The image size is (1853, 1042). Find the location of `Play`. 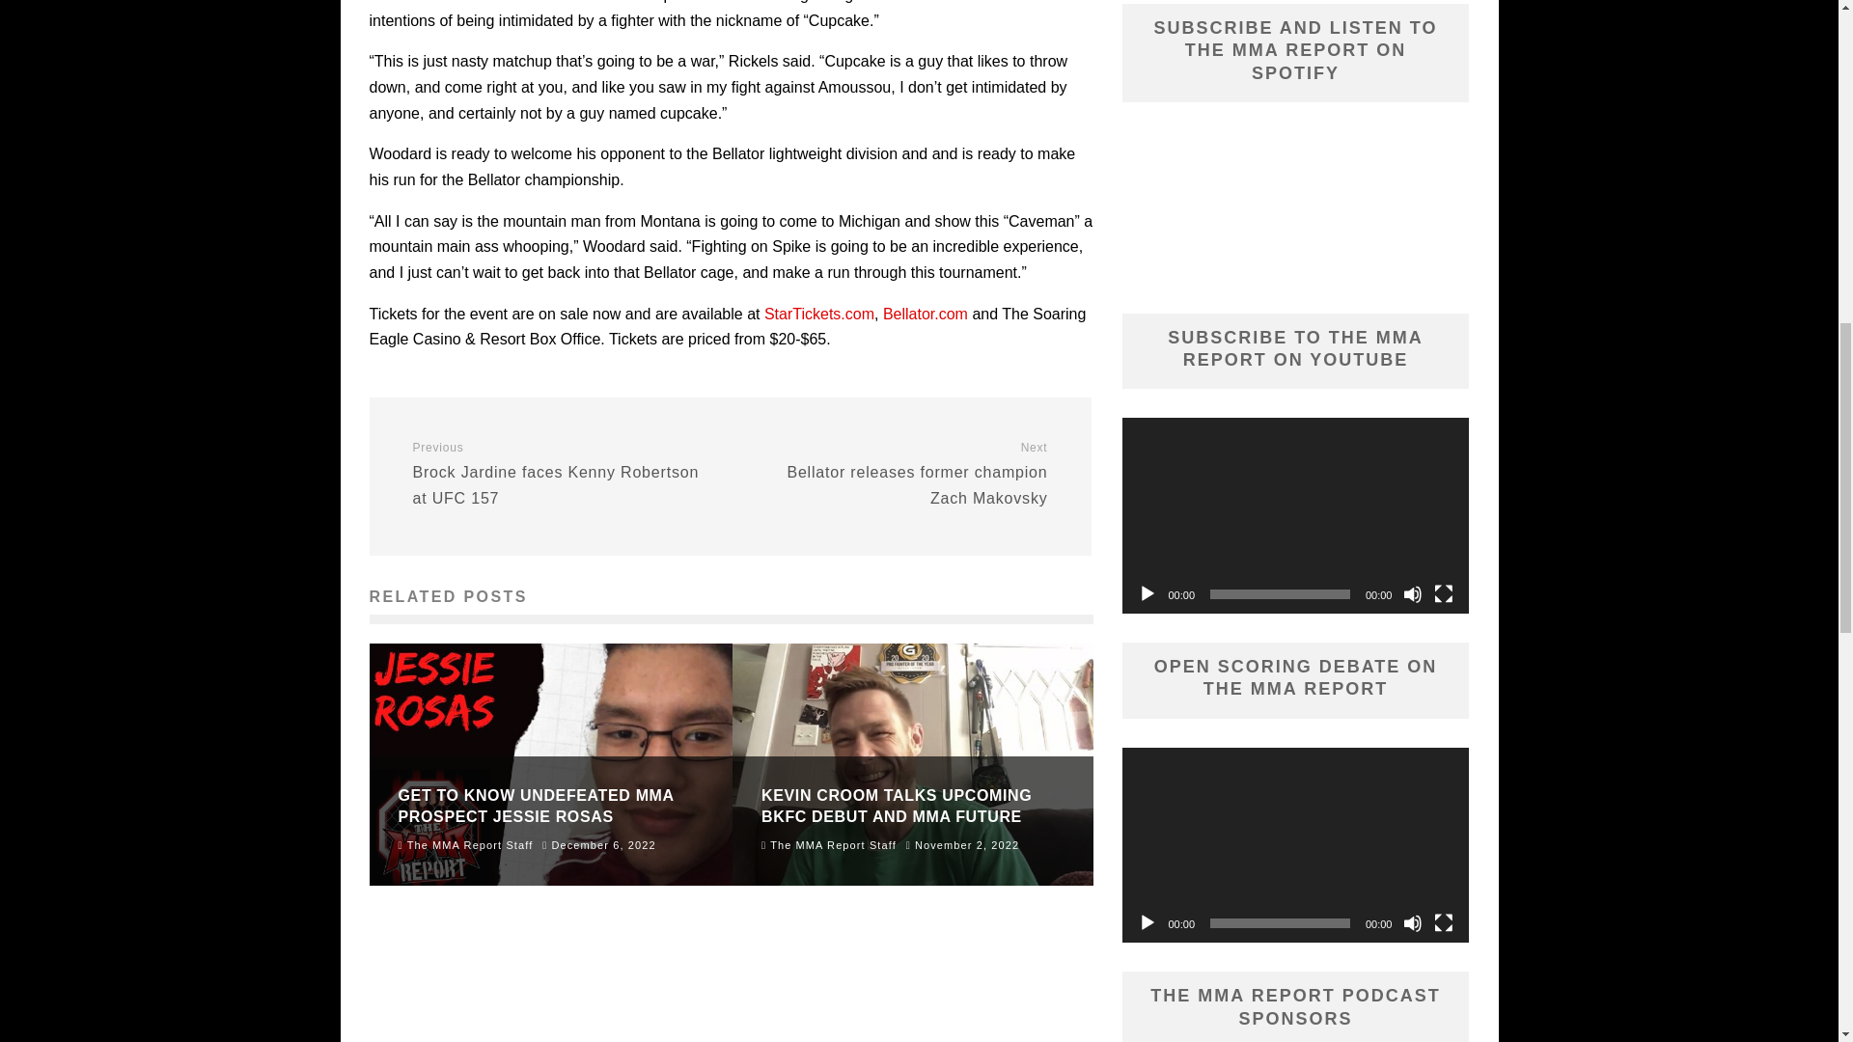

Play is located at coordinates (1413, 594).